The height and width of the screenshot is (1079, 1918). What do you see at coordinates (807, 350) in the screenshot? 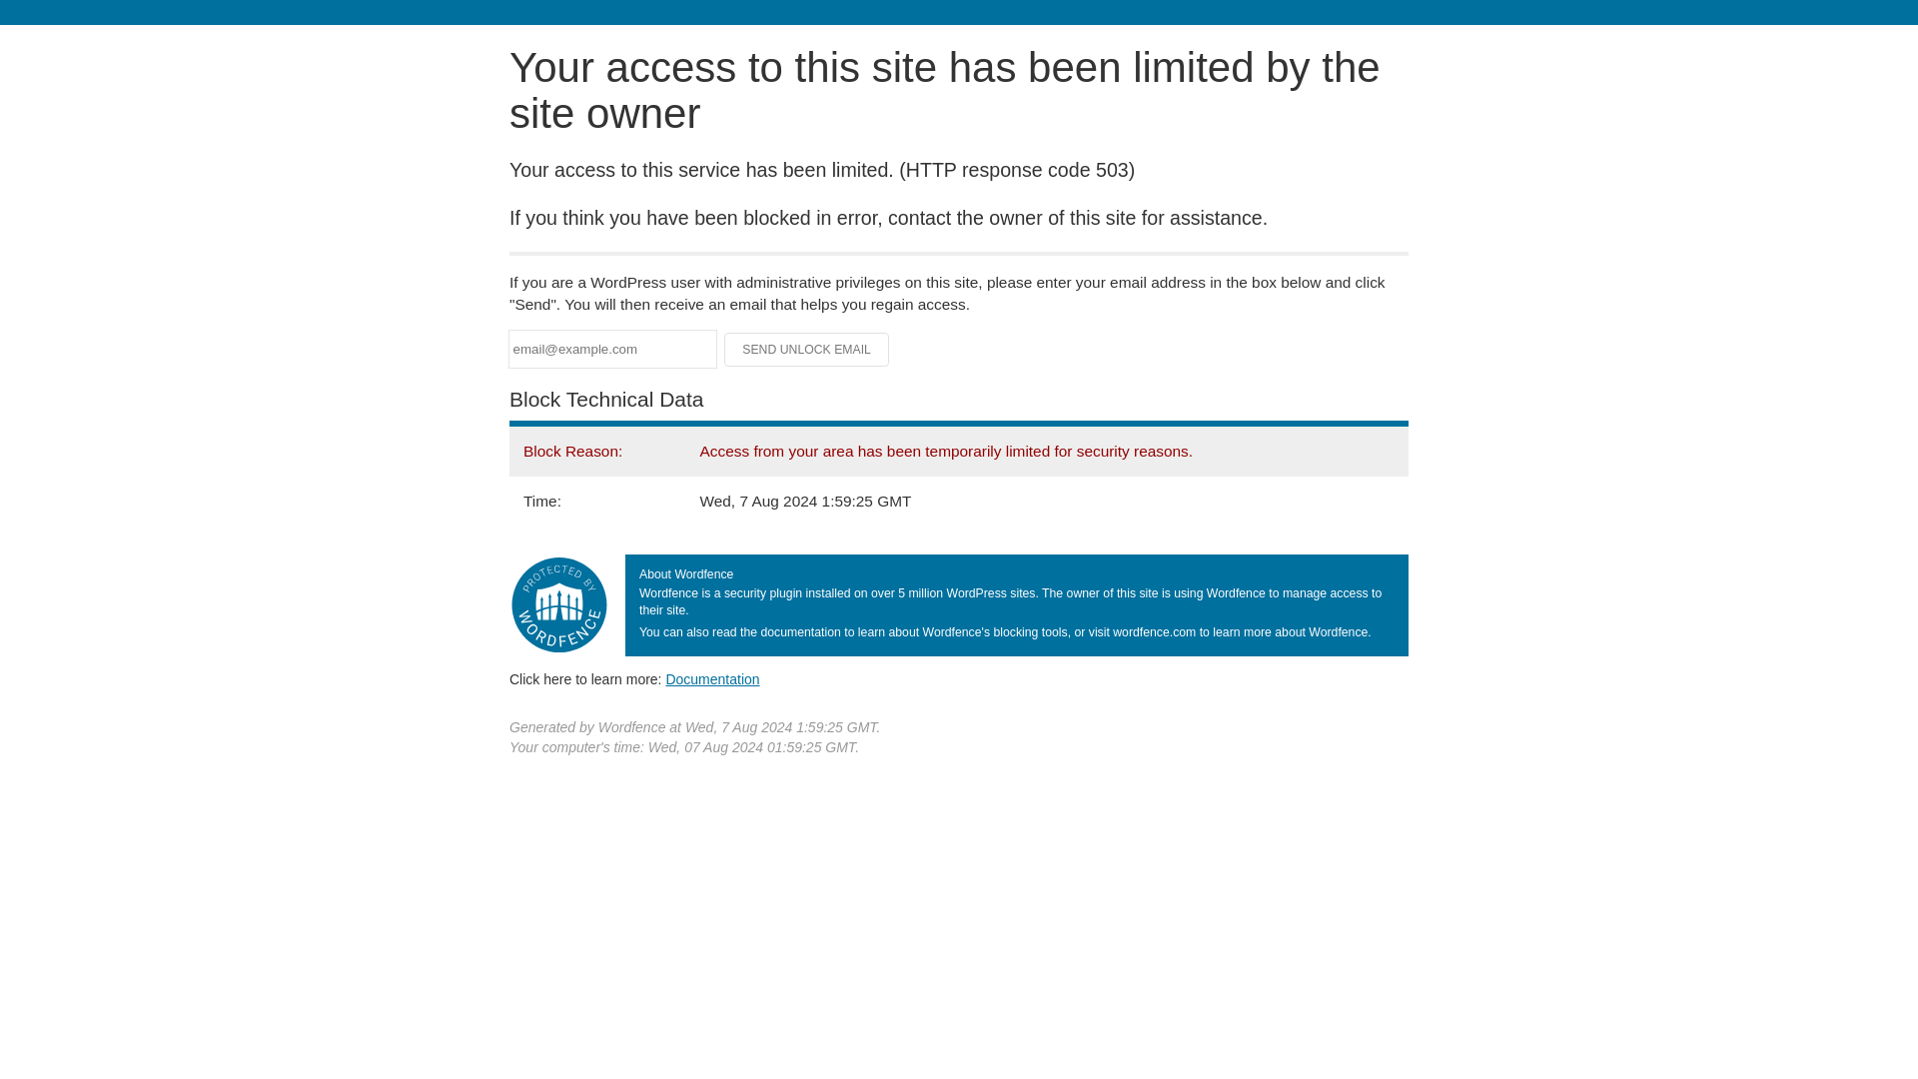
I see `Send Unlock Email` at bounding box center [807, 350].